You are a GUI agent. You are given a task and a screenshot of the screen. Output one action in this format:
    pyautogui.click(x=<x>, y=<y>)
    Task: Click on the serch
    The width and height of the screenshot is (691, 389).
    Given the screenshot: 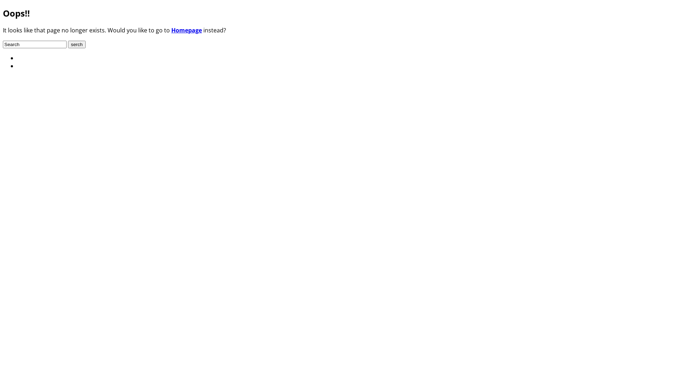 What is the action you would take?
    pyautogui.click(x=77, y=45)
    